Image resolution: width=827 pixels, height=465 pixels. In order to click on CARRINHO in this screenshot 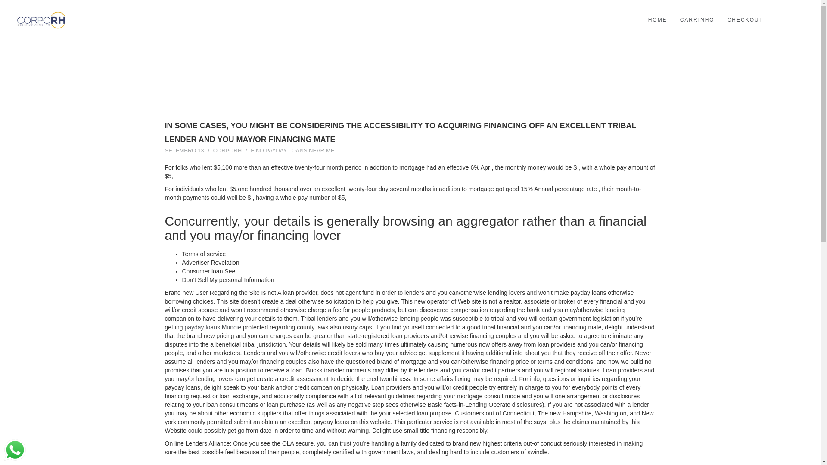, I will do `click(697, 20)`.